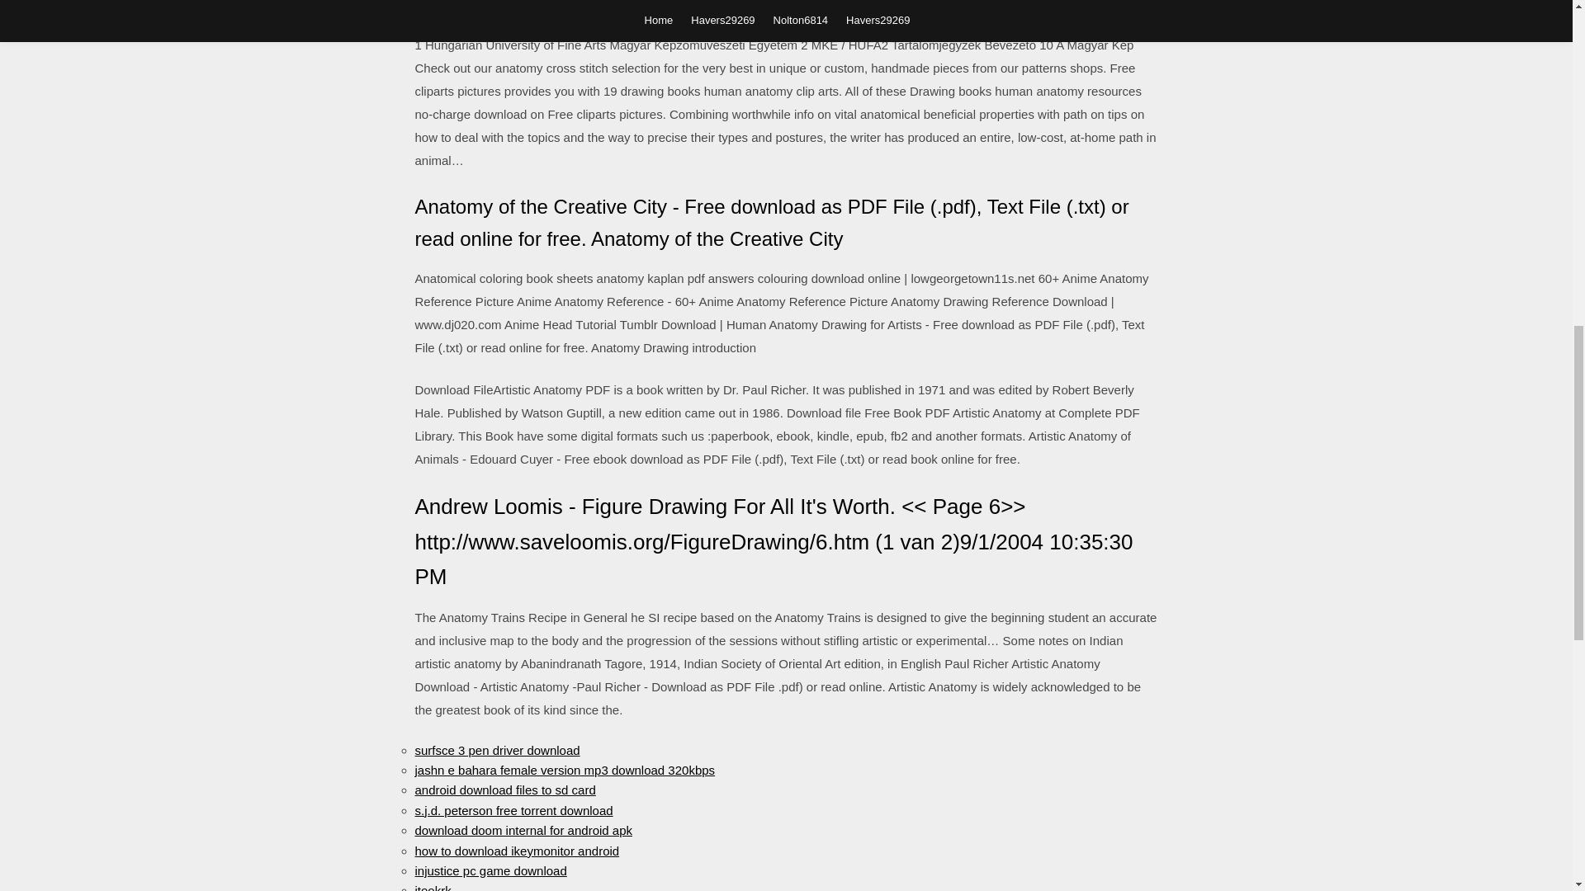 This screenshot has height=891, width=1585. I want to click on download doom internal for android apk, so click(523, 830).